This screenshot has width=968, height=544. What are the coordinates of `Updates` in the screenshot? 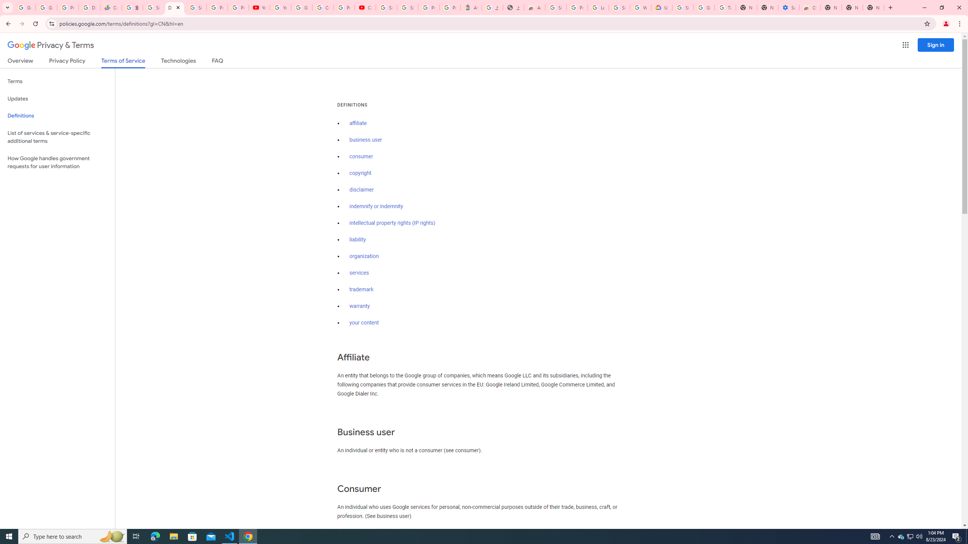 It's located at (57, 99).